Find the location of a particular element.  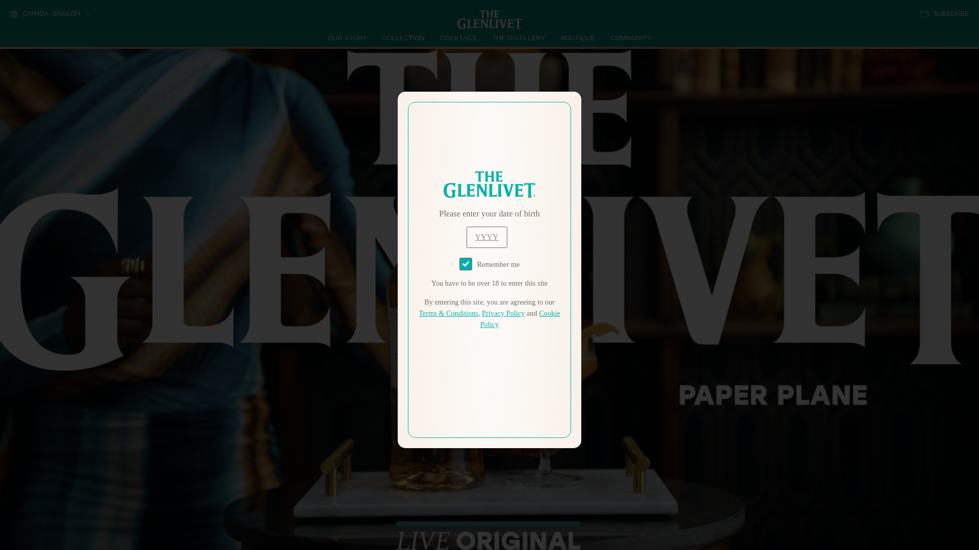

Cookie Policy is located at coordinates (520, 319).